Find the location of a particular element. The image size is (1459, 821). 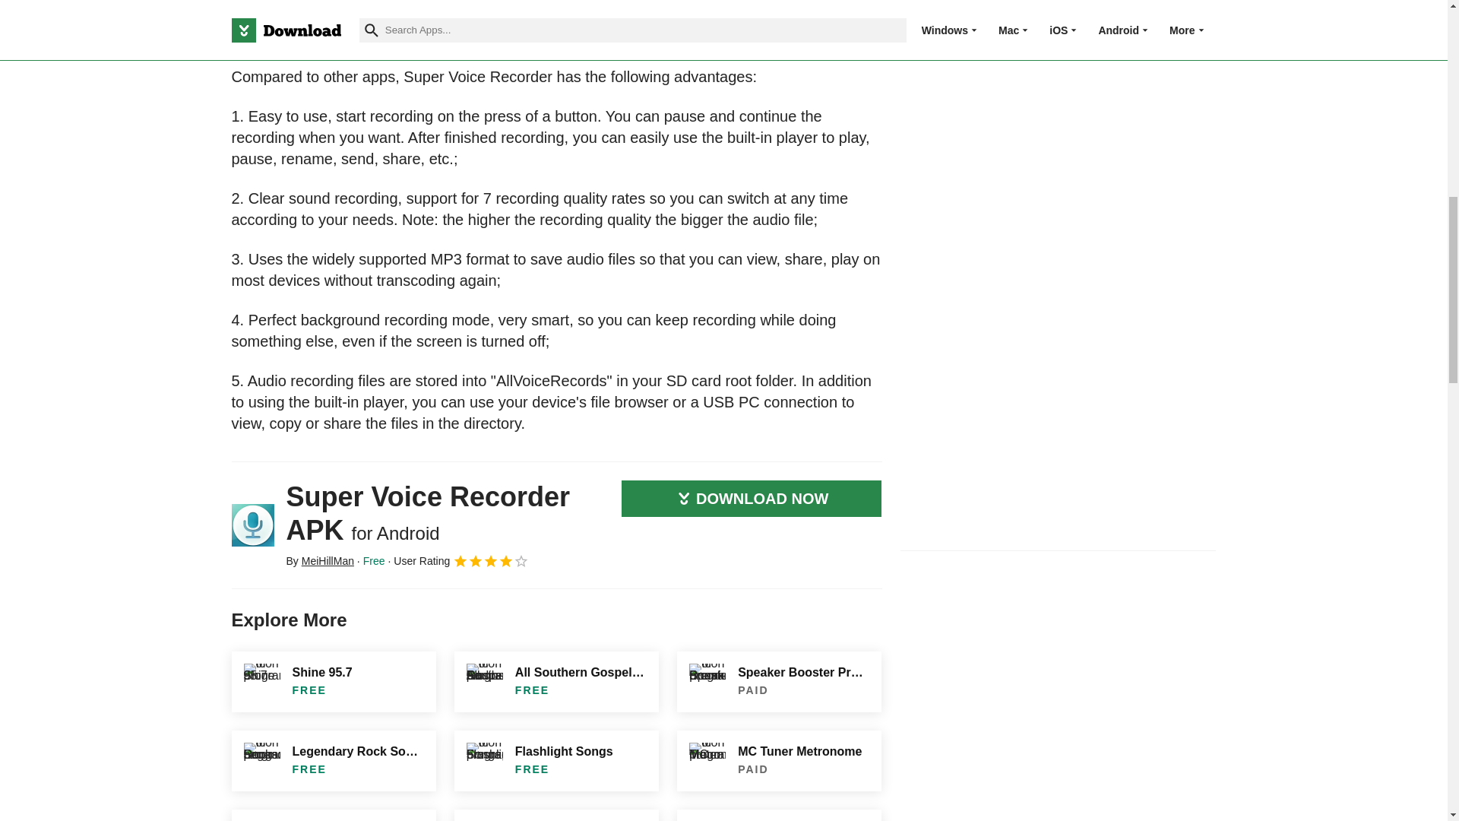

MC Tuner Metronome is located at coordinates (778, 760).